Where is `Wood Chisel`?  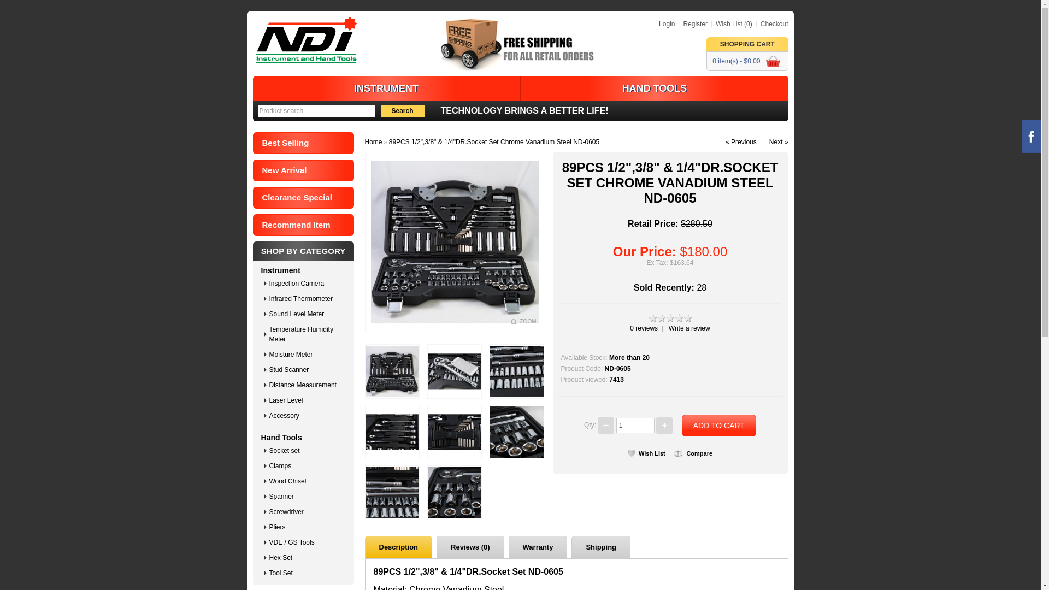 Wood Chisel is located at coordinates (305, 481).